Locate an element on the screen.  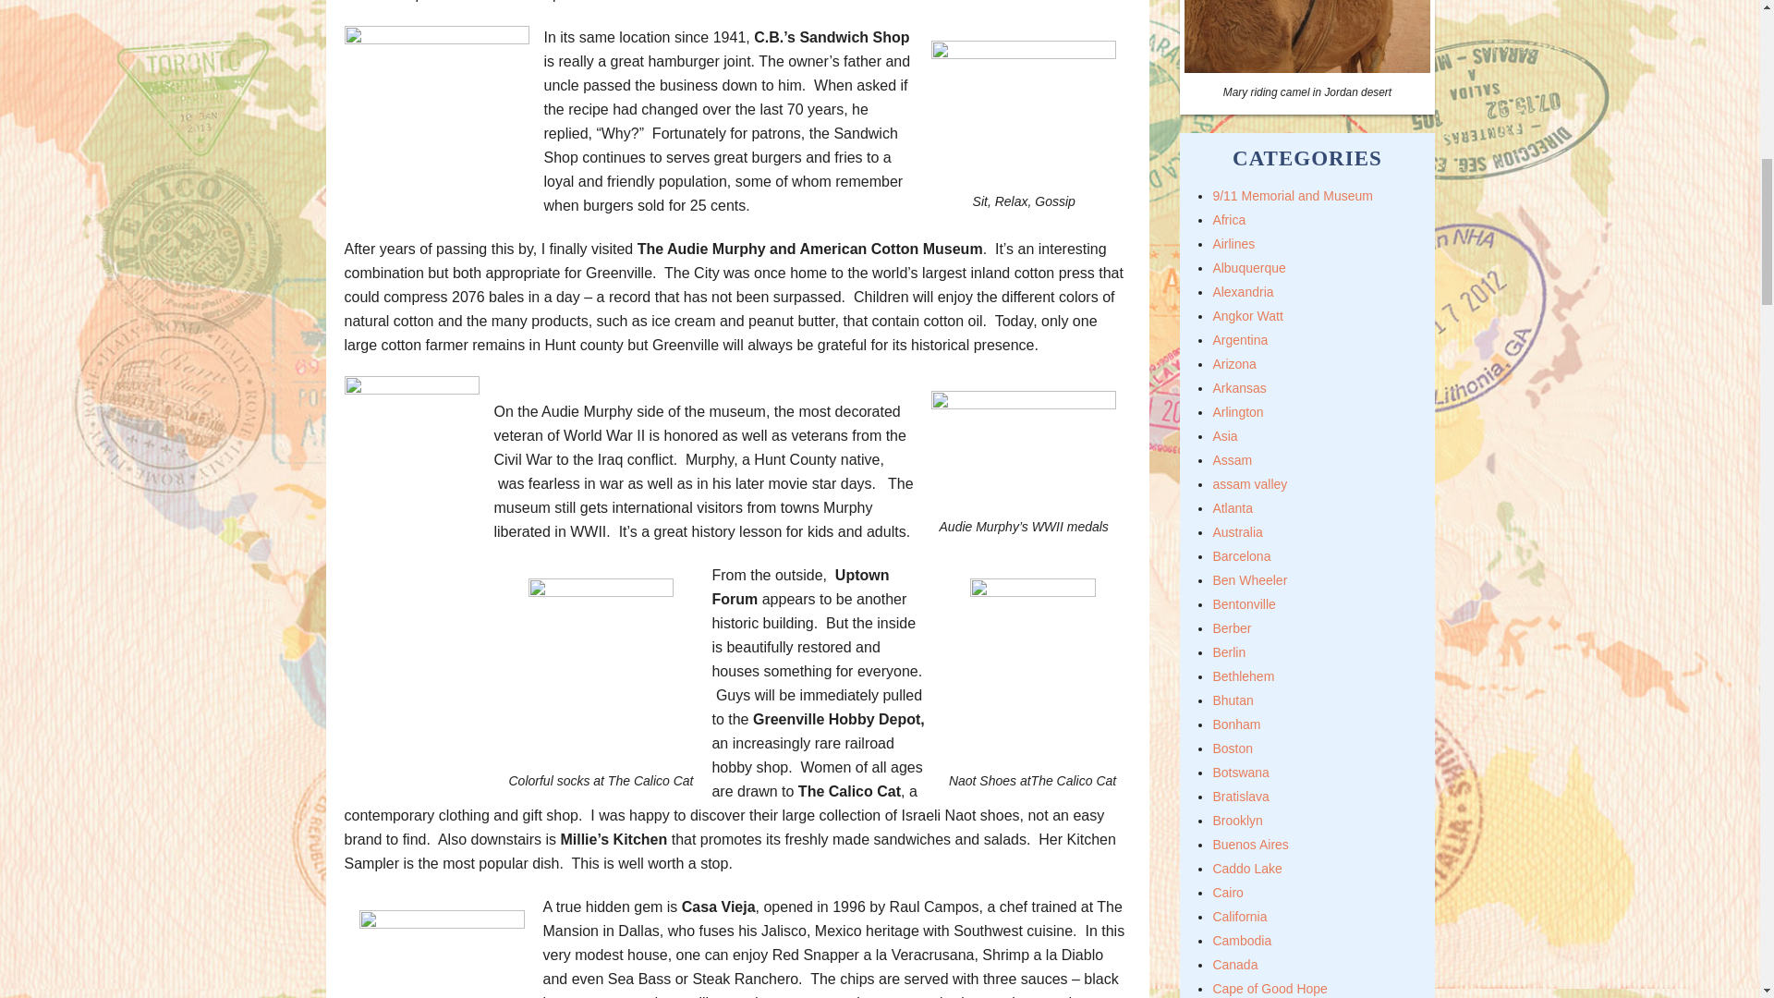
Alexandria is located at coordinates (1242, 292).